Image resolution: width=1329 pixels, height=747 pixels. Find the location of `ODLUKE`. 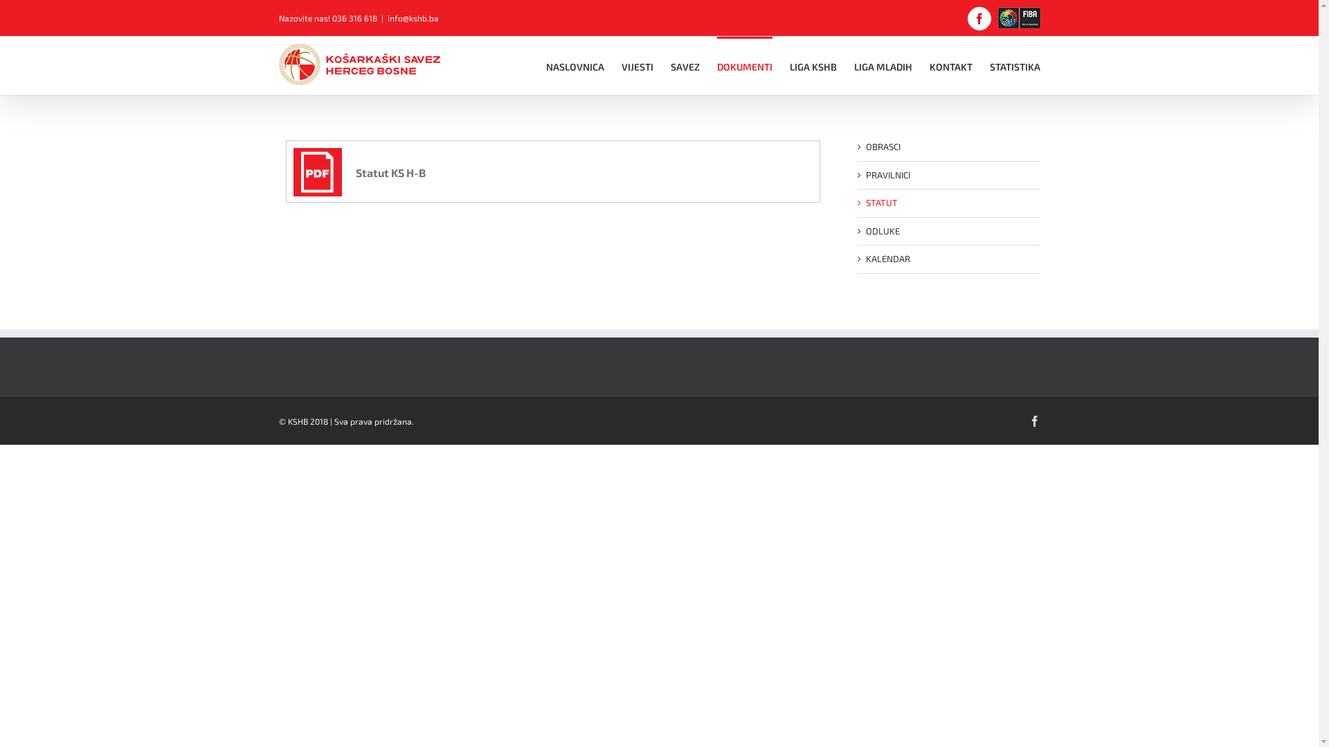

ODLUKE is located at coordinates (882, 231).